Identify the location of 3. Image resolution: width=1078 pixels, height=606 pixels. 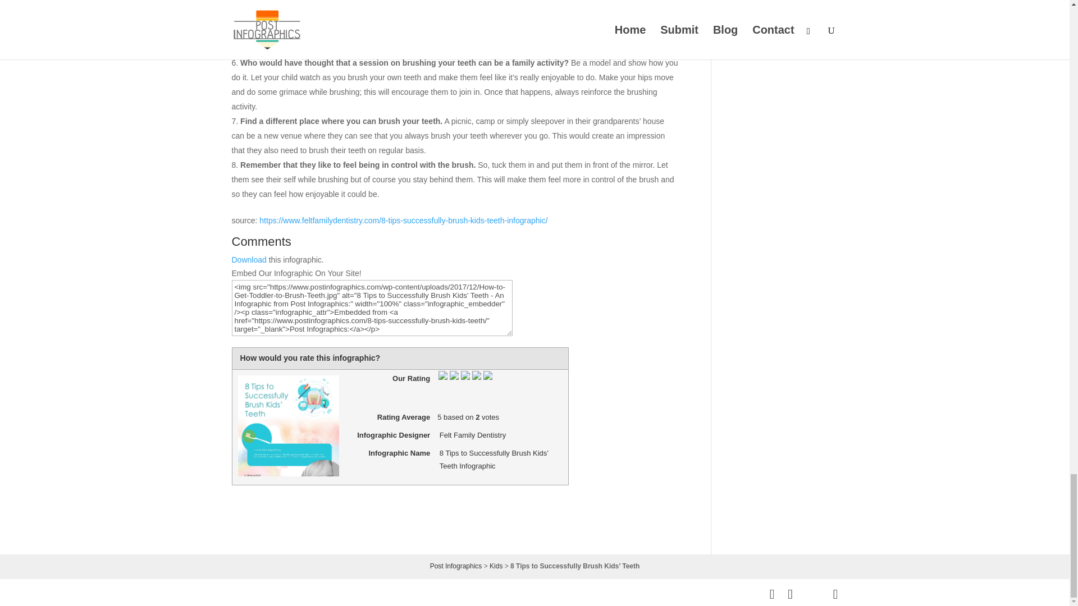
(536, 359).